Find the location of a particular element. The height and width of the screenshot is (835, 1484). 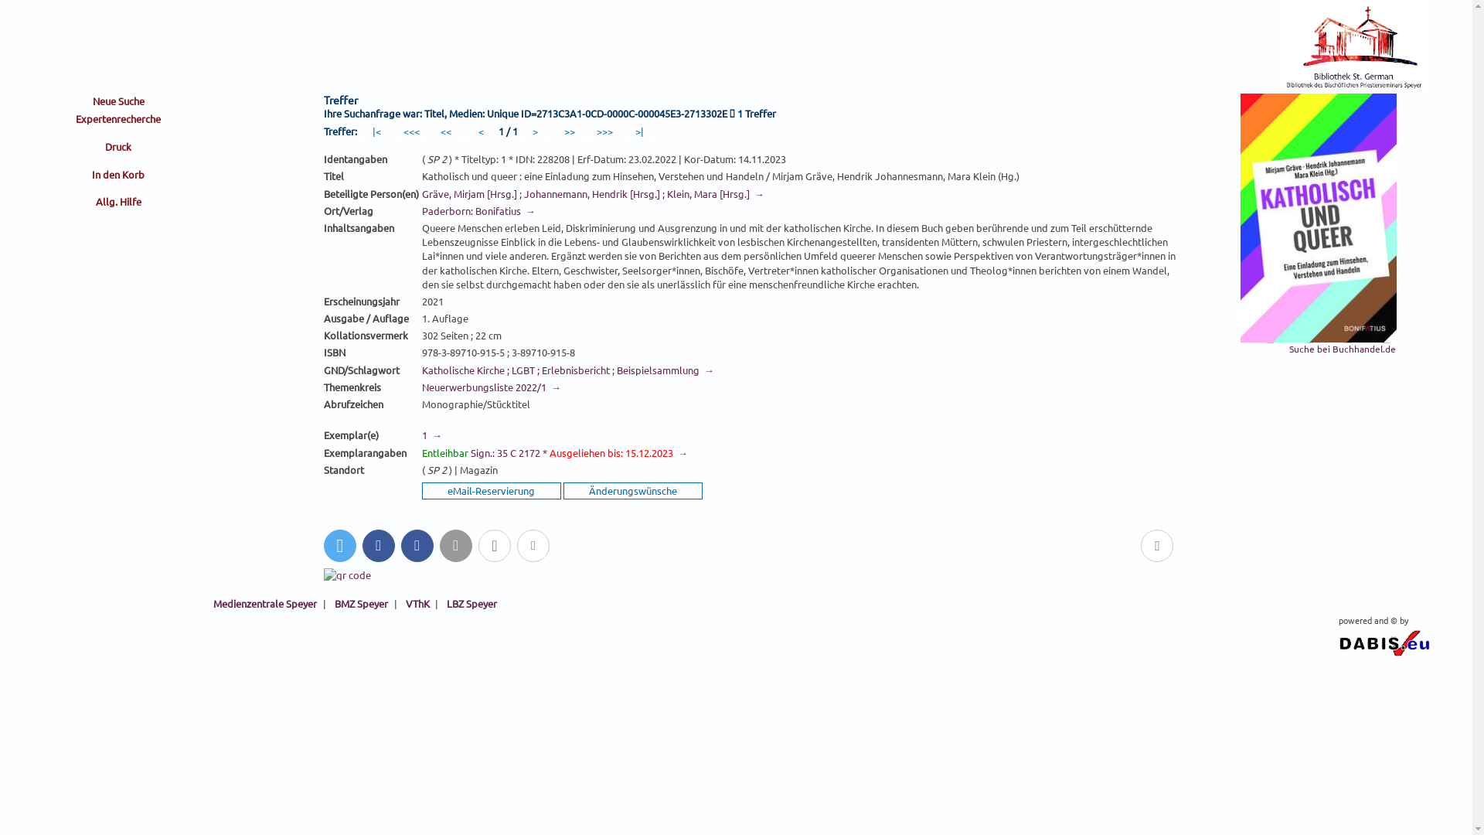

*** is located at coordinates (420, 353).